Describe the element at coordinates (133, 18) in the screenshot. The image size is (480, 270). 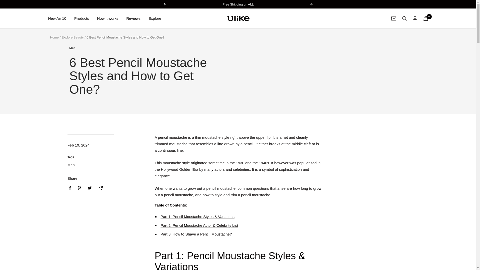
I see `Reviews` at that location.